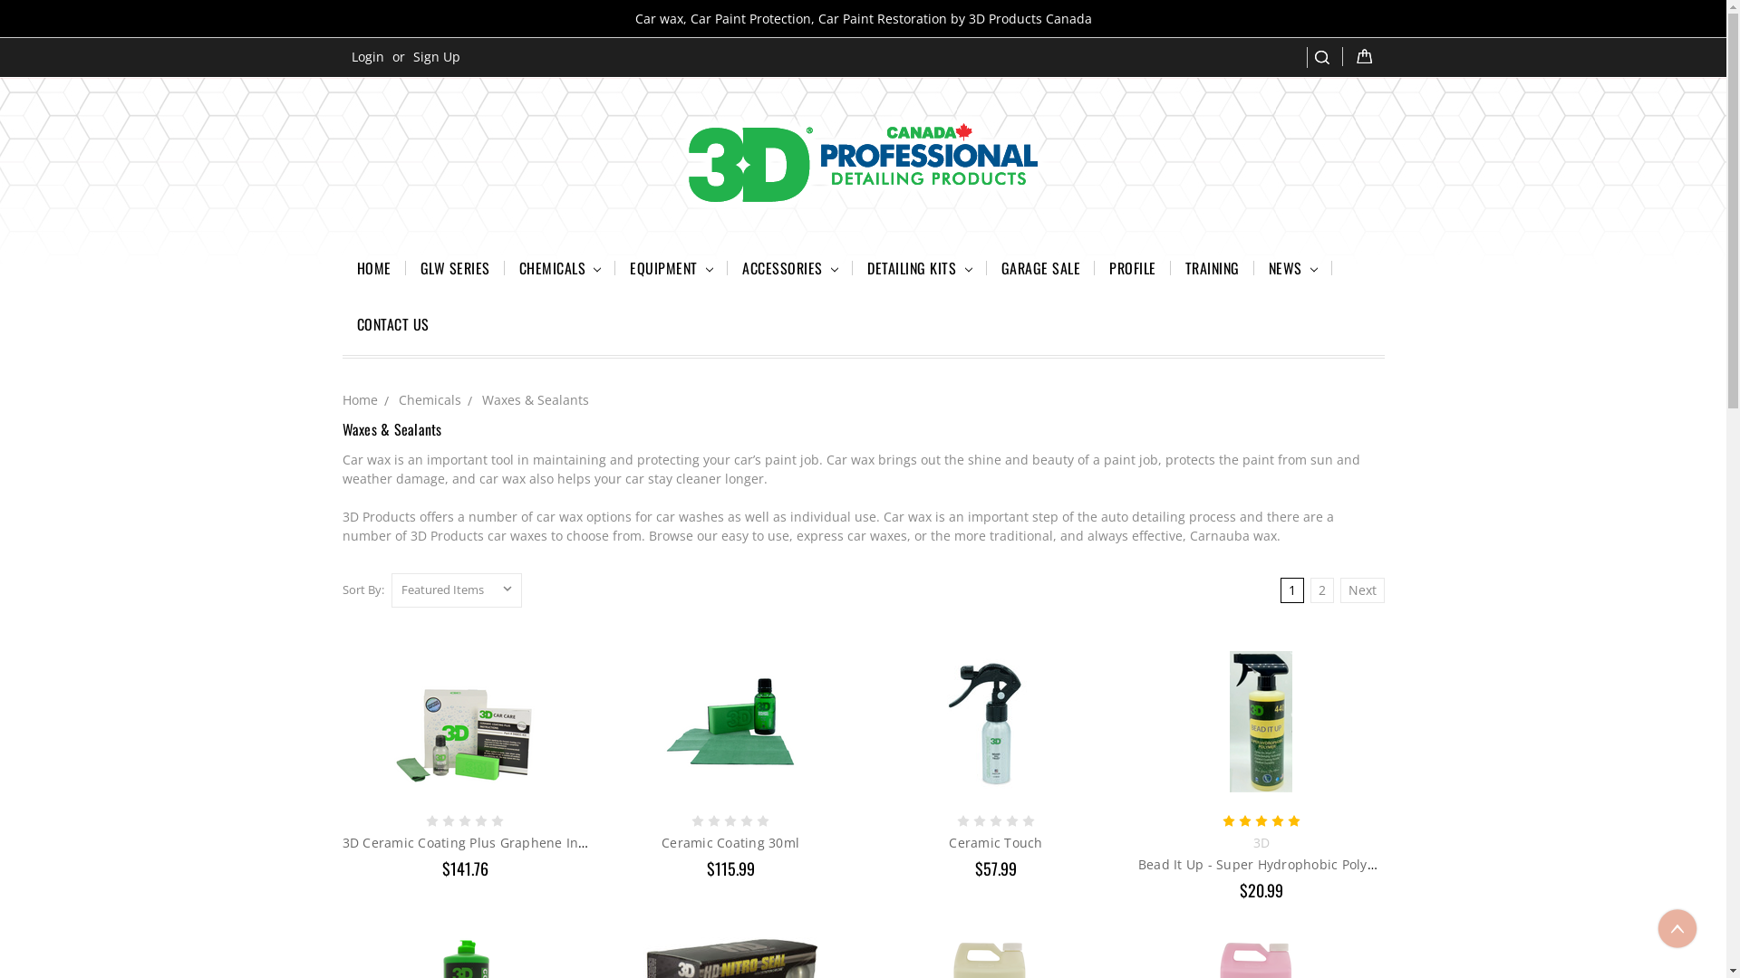 The image size is (1740, 978). I want to click on Waxes & Sealants, so click(536, 400).